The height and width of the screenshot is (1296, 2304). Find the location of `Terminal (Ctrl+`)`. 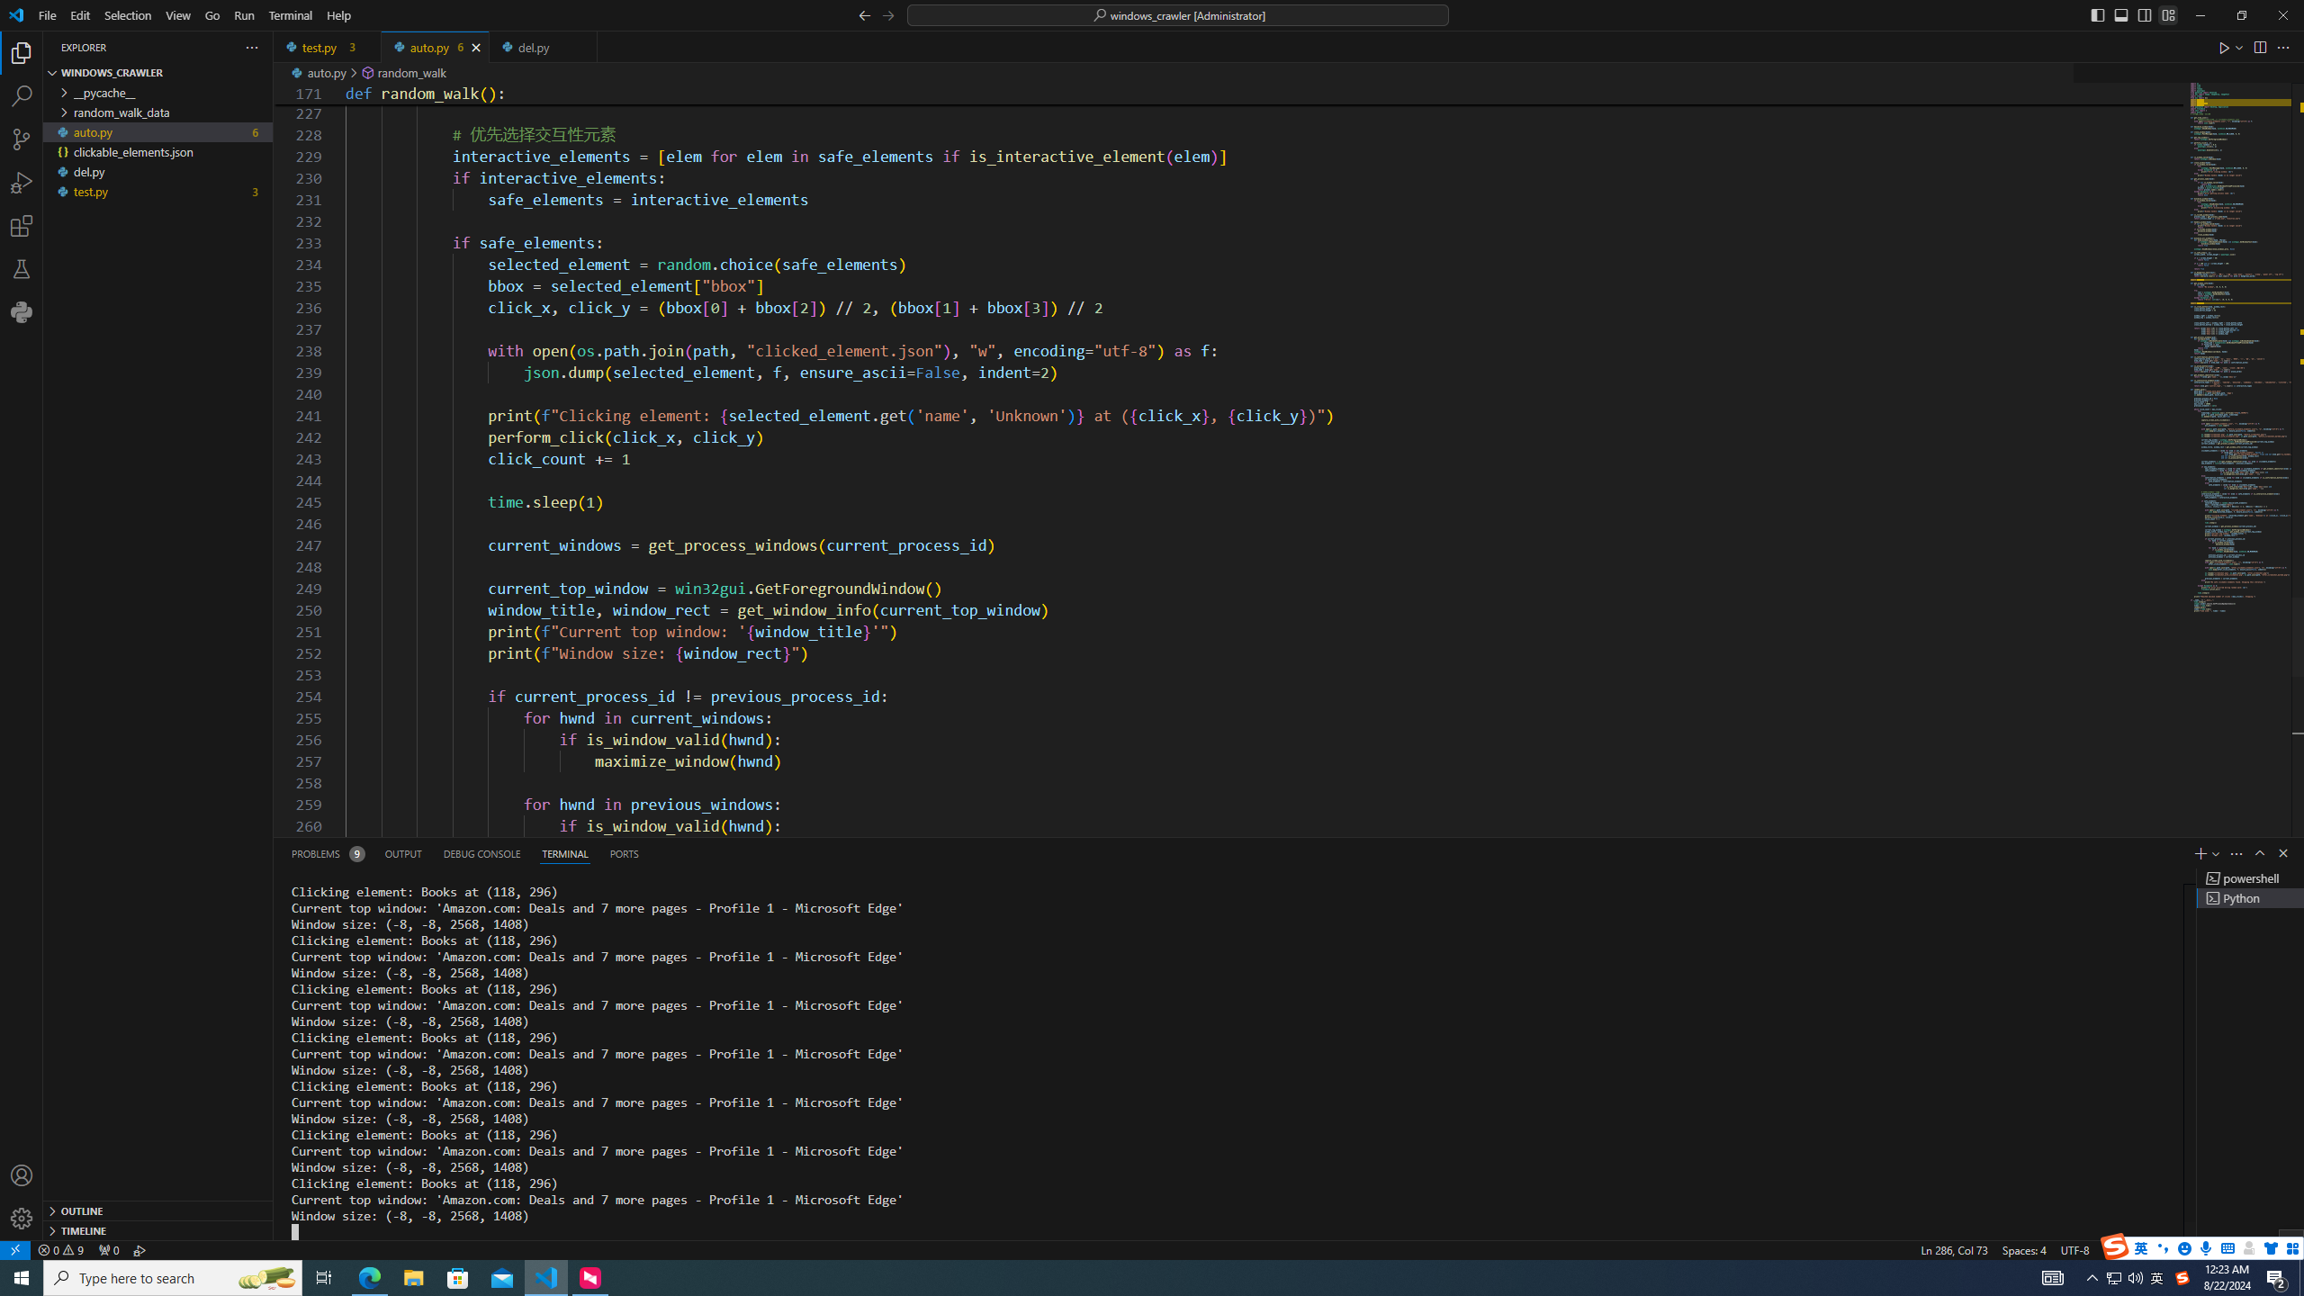

Terminal (Ctrl+`) is located at coordinates (563, 853).